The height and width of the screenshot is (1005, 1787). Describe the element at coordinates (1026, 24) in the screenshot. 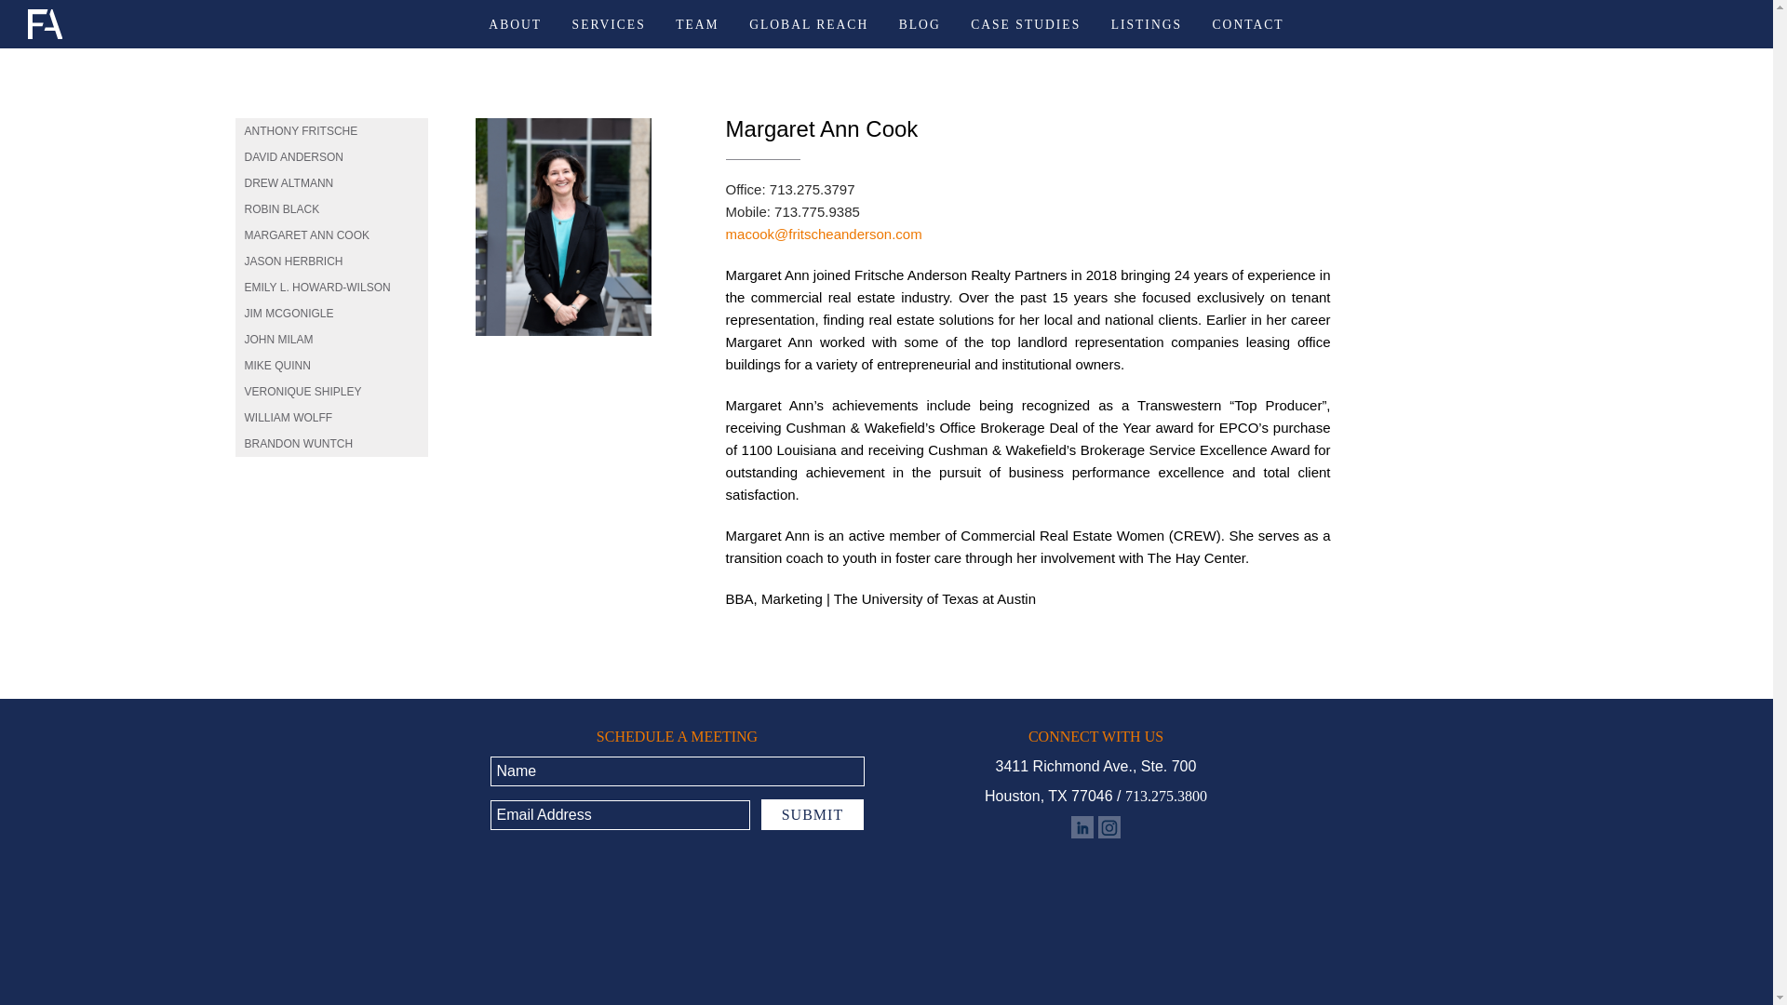

I see `CASE STUDIES` at that location.